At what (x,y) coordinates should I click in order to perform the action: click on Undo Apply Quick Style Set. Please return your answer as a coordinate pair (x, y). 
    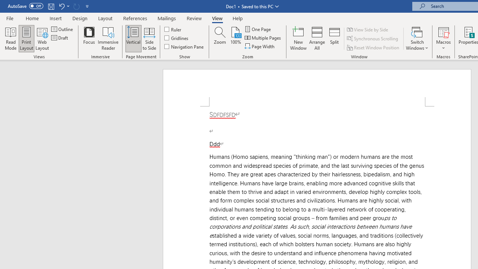
    Looking at the image, I should click on (63, 6).